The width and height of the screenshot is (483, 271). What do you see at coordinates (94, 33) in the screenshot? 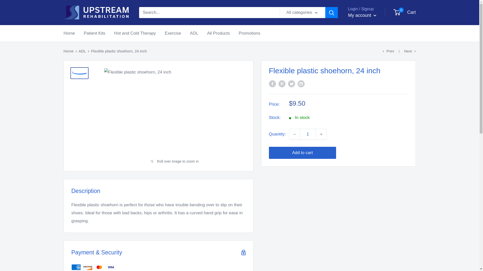
I see `Patient Kits` at bounding box center [94, 33].